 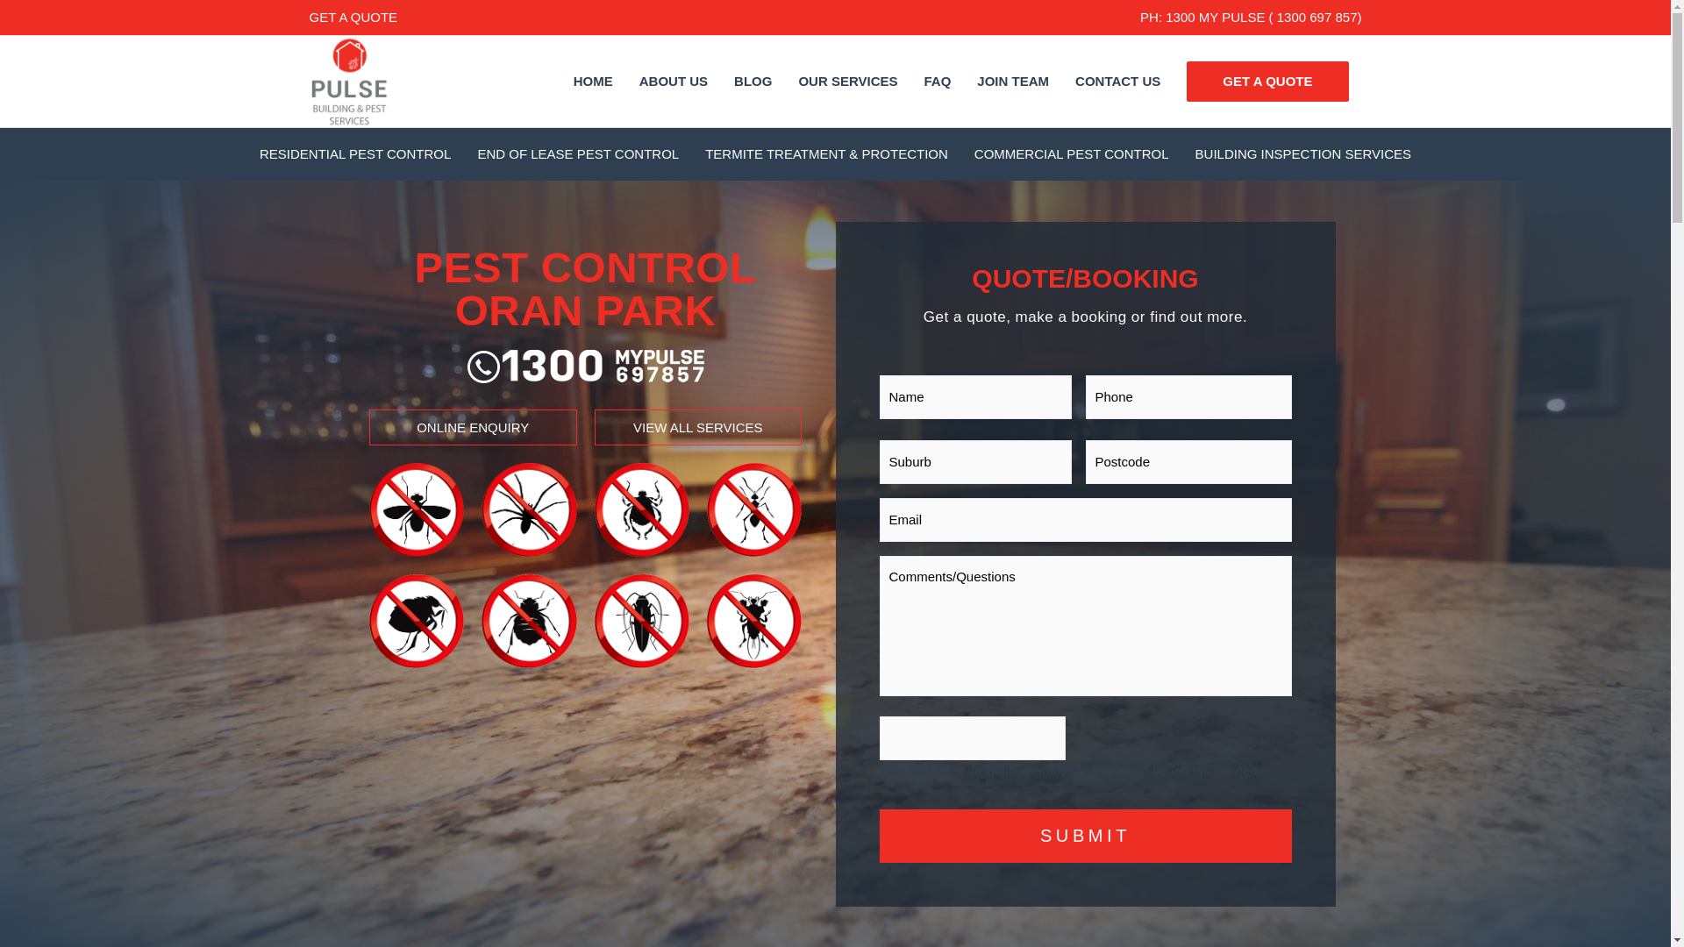 I want to click on FAQ, so click(x=938, y=81).